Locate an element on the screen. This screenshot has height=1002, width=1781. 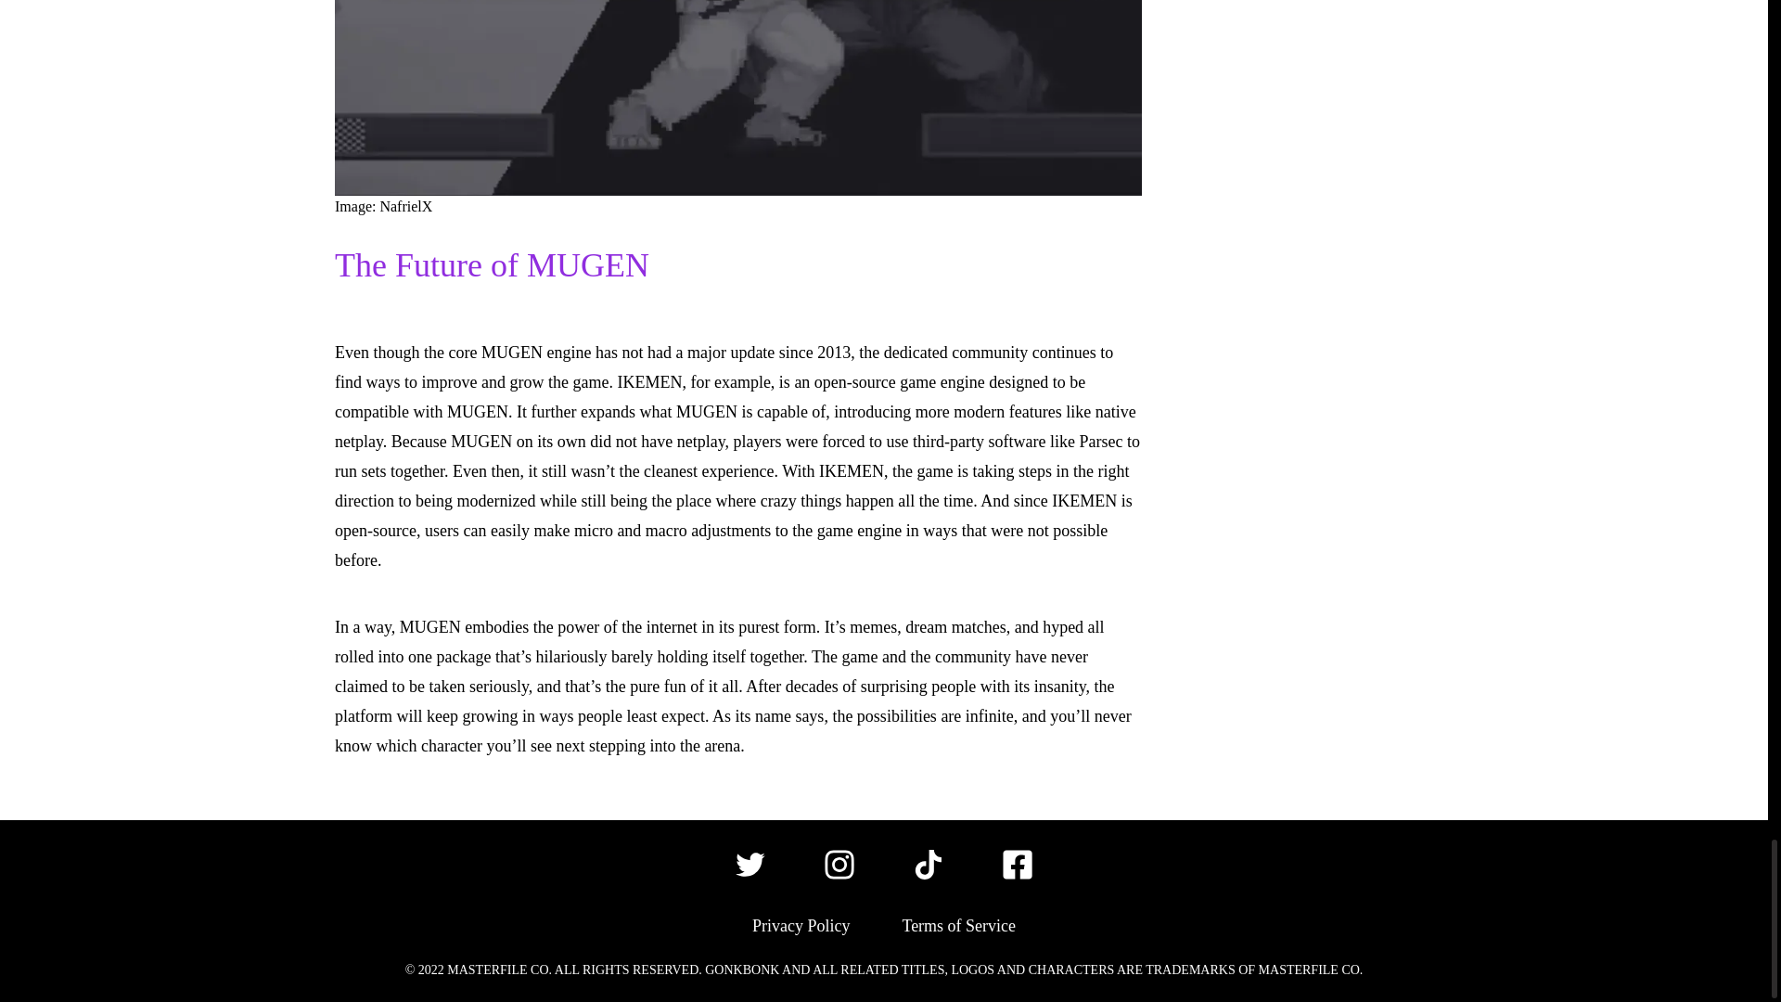
Terms of Service is located at coordinates (957, 925).